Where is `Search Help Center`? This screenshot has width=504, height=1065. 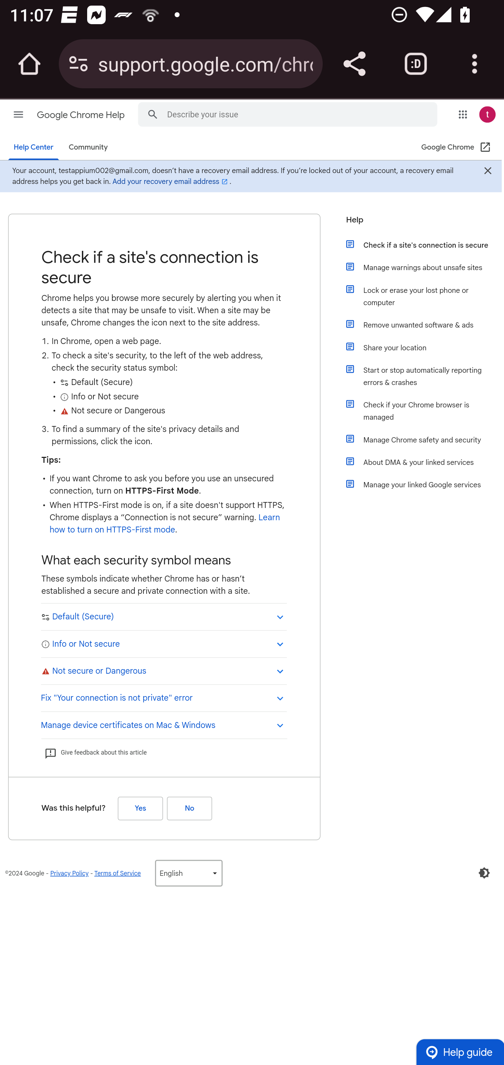 Search Help Center is located at coordinates (149, 114).